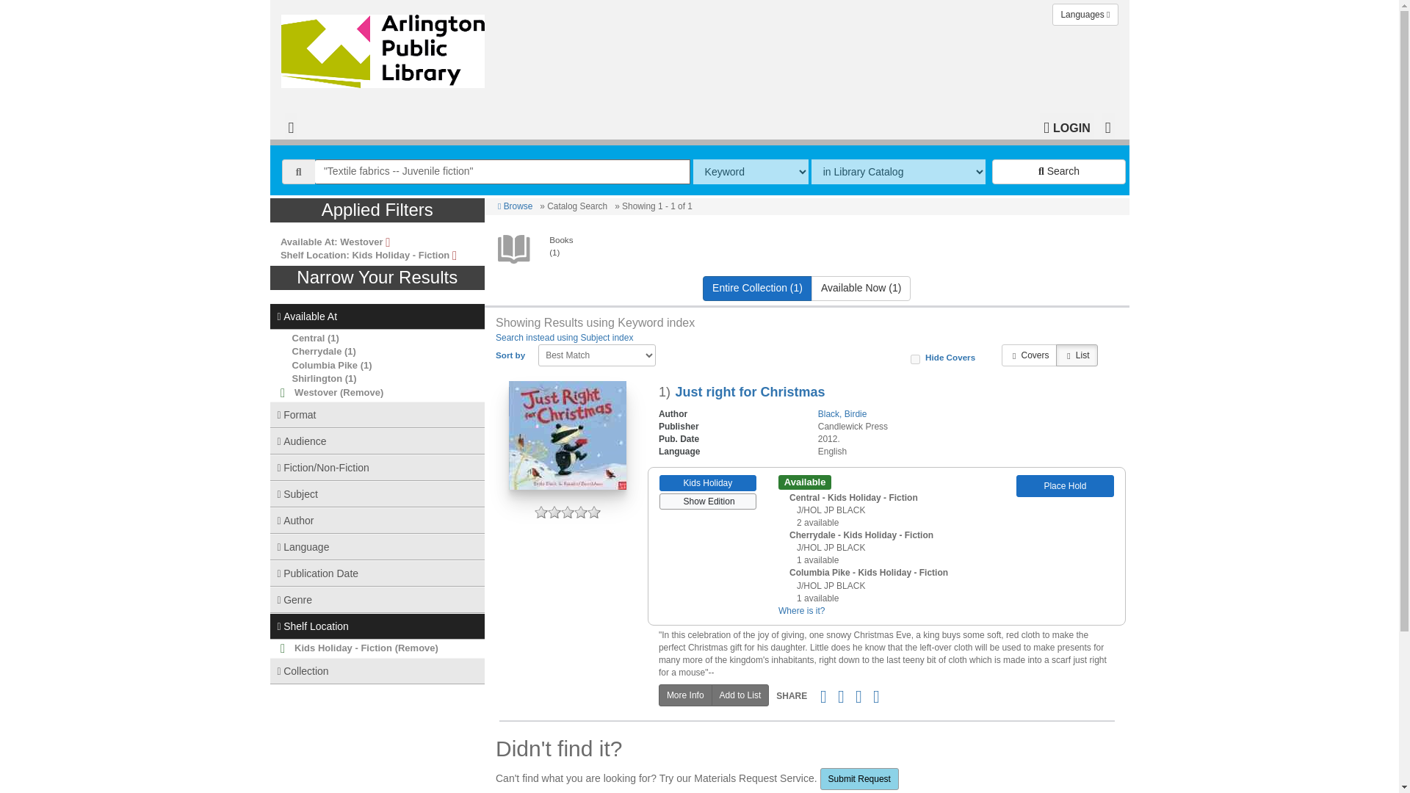 This screenshot has width=1410, height=793. What do you see at coordinates (502, 172) in the screenshot?
I see `"Textile fabrics -- Juvenile fiction"` at bounding box center [502, 172].